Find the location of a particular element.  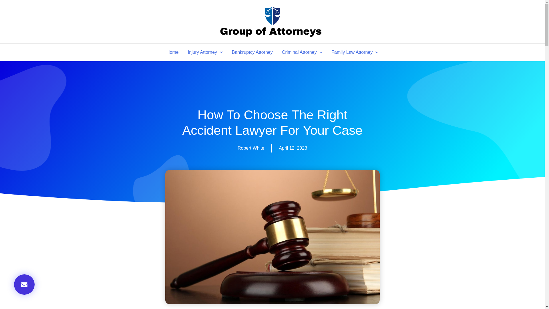

Bankruptcy Attorney is located at coordinates (252, 52).